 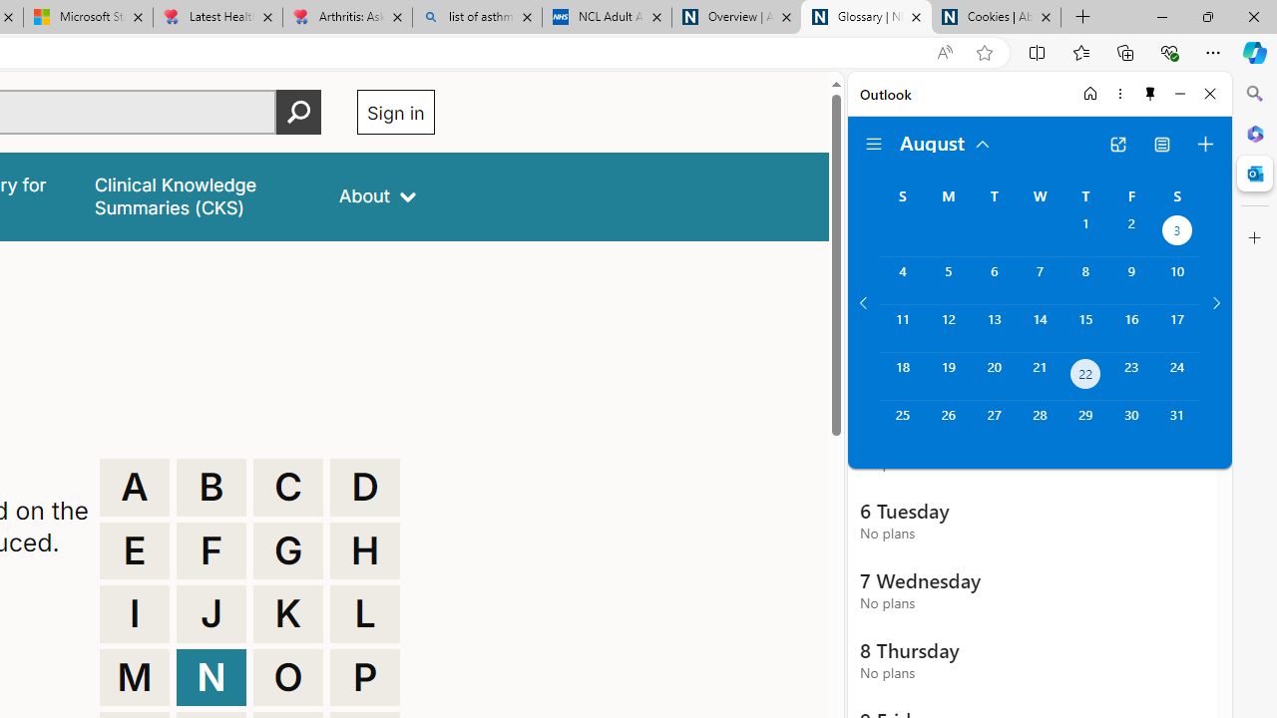 I want to click on Split screen, so click(x=1038, y=52).